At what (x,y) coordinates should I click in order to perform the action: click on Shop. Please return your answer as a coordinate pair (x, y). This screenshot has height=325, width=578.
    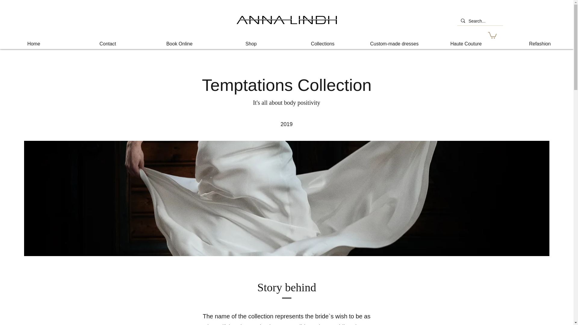
    Looking at the image, I should click on (251, 44).